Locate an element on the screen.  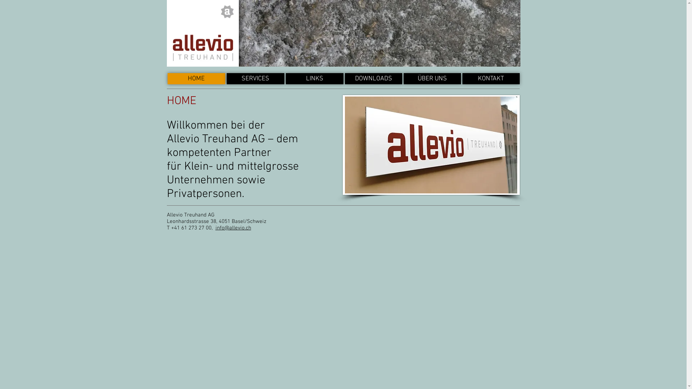
HOME is located at coordinates (196, 79).